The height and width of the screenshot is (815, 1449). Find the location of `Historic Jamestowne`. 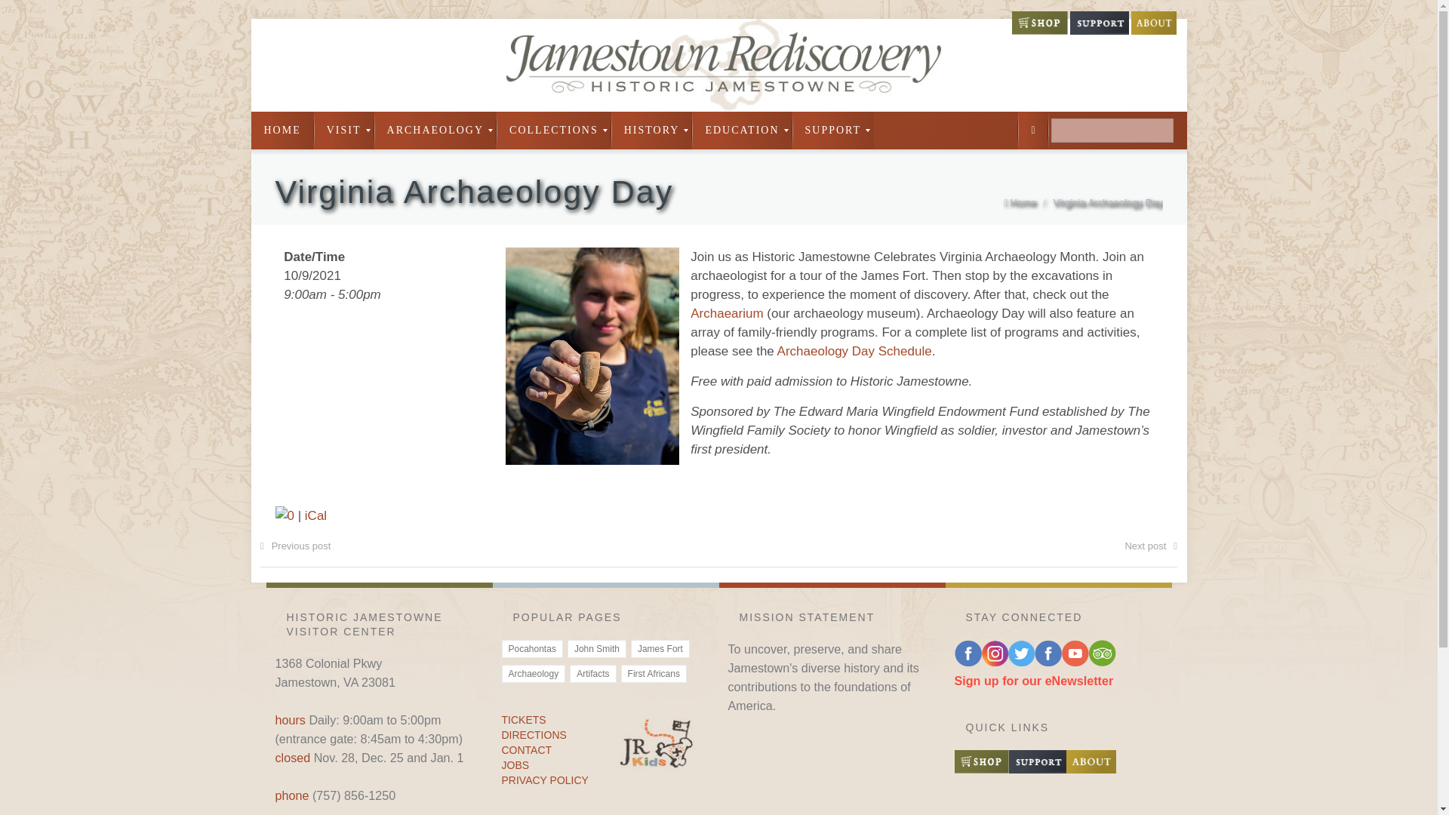

Historic Jamestowne is located at coordinates (718, 65).